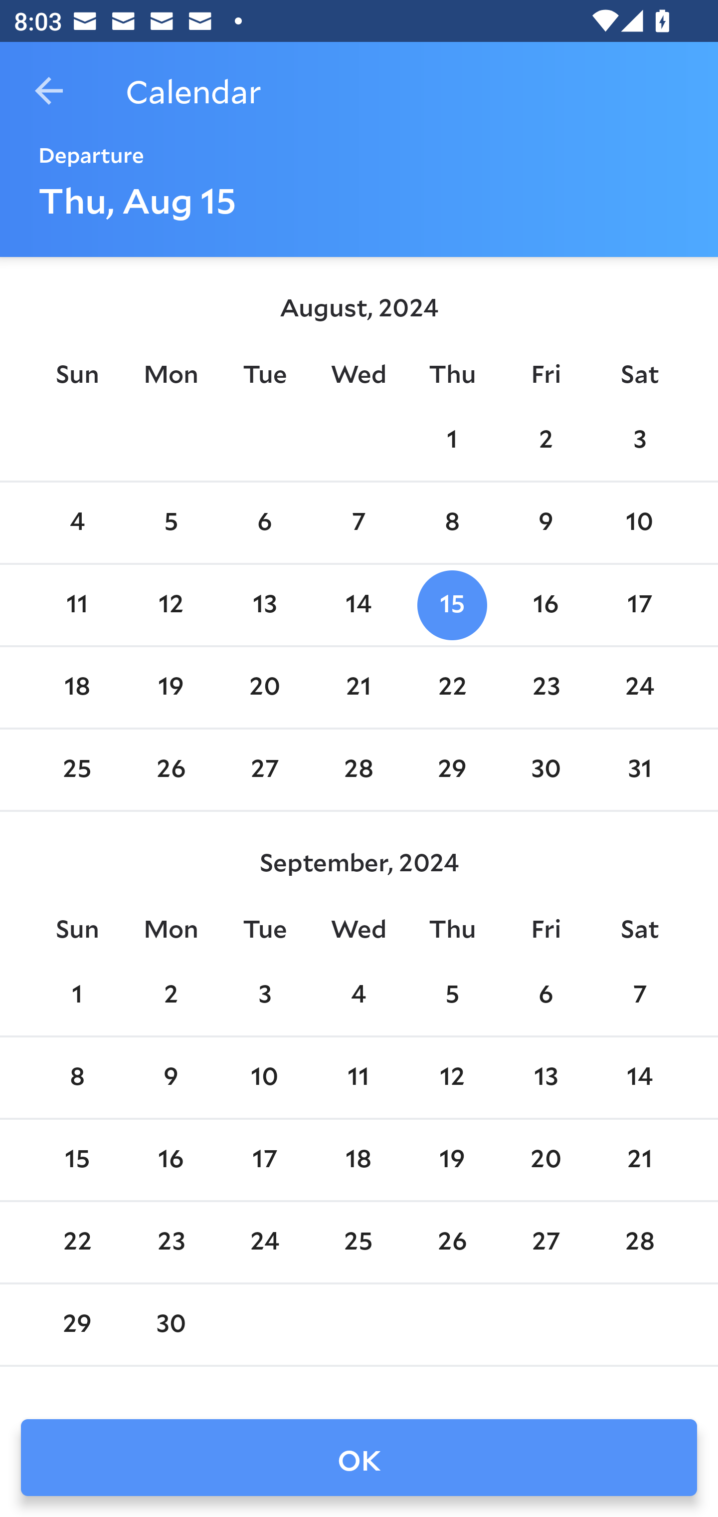 The height and width of the screenshot is (1517, 718). I want to click on 7, so click(639, 995).